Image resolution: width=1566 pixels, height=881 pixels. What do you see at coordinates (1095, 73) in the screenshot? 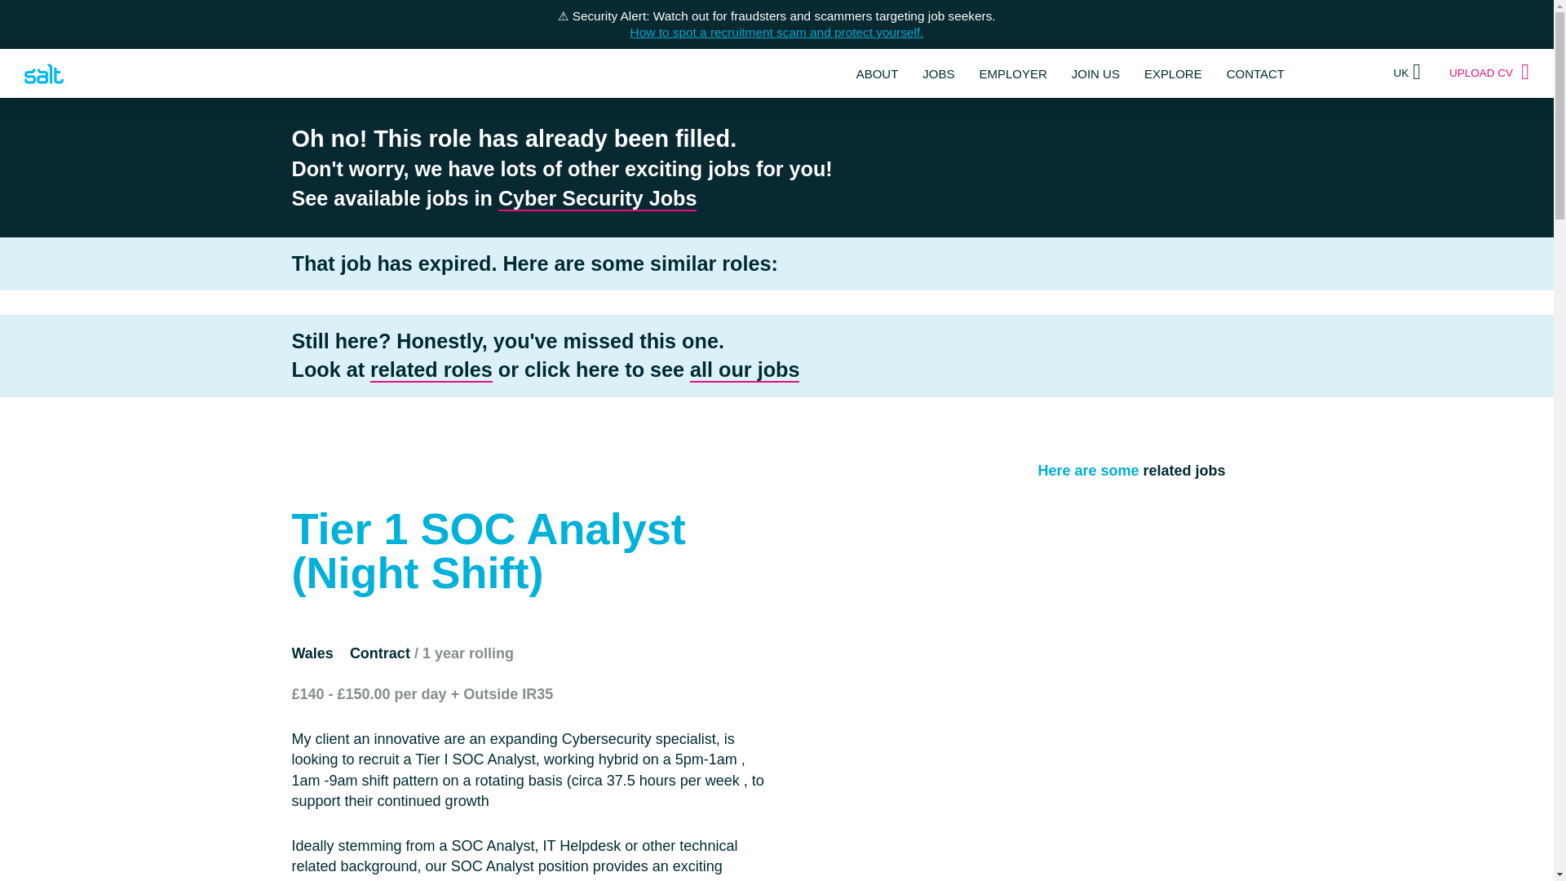
I see `JOIN US` at bounding box center [1095, 73].